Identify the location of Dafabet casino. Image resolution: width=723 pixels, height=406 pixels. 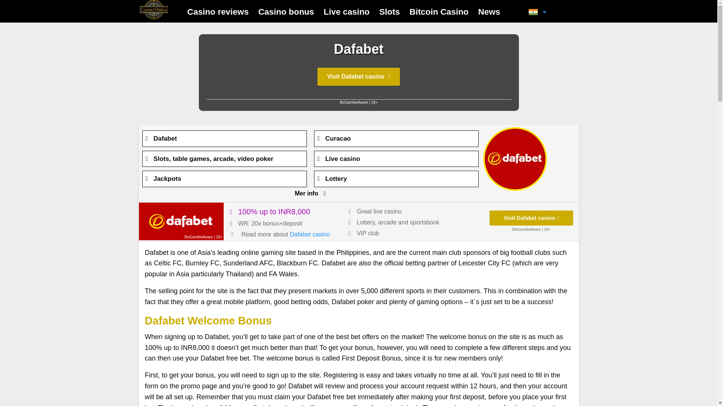
(310, 234).